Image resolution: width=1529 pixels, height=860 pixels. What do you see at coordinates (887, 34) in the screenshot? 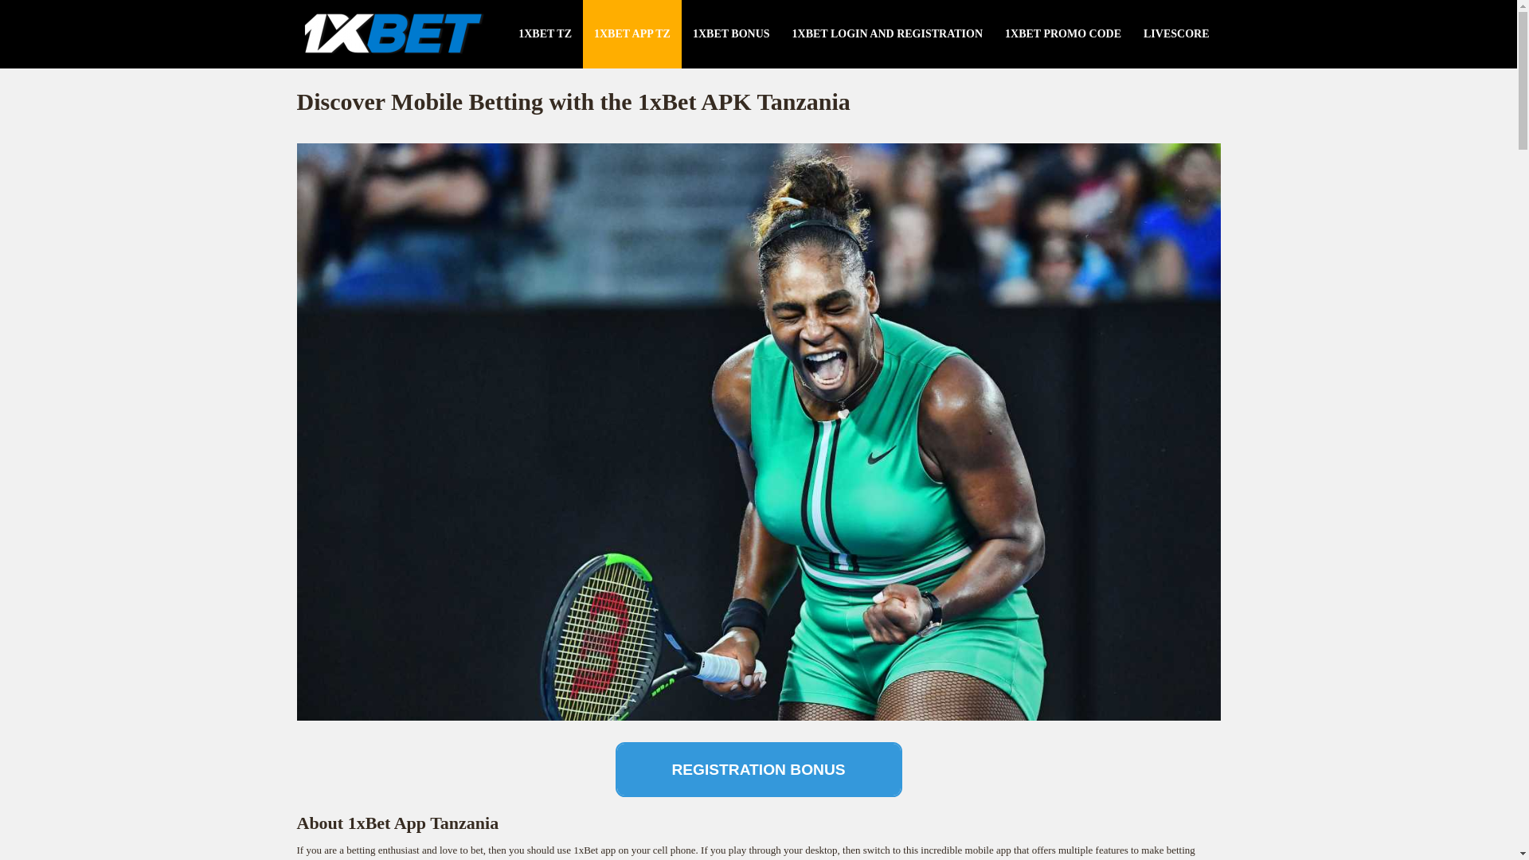
I see `1XBET LOGIN AND REGISTRATION` at bounding box center [887, 34].